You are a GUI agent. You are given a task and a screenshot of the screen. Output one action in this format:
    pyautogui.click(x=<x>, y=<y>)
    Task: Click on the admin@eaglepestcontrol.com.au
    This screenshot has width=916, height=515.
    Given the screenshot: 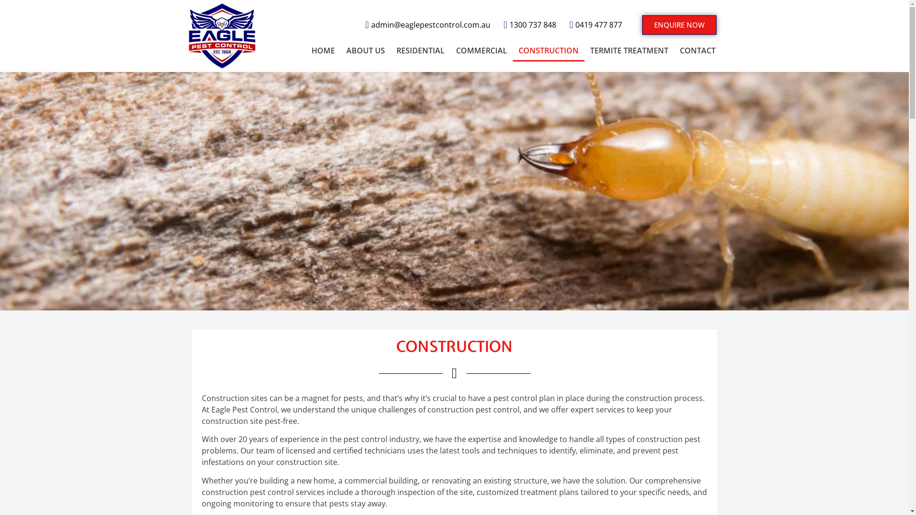 What is the action you would take?
    pyautogui.click(x=424, y=25)
    